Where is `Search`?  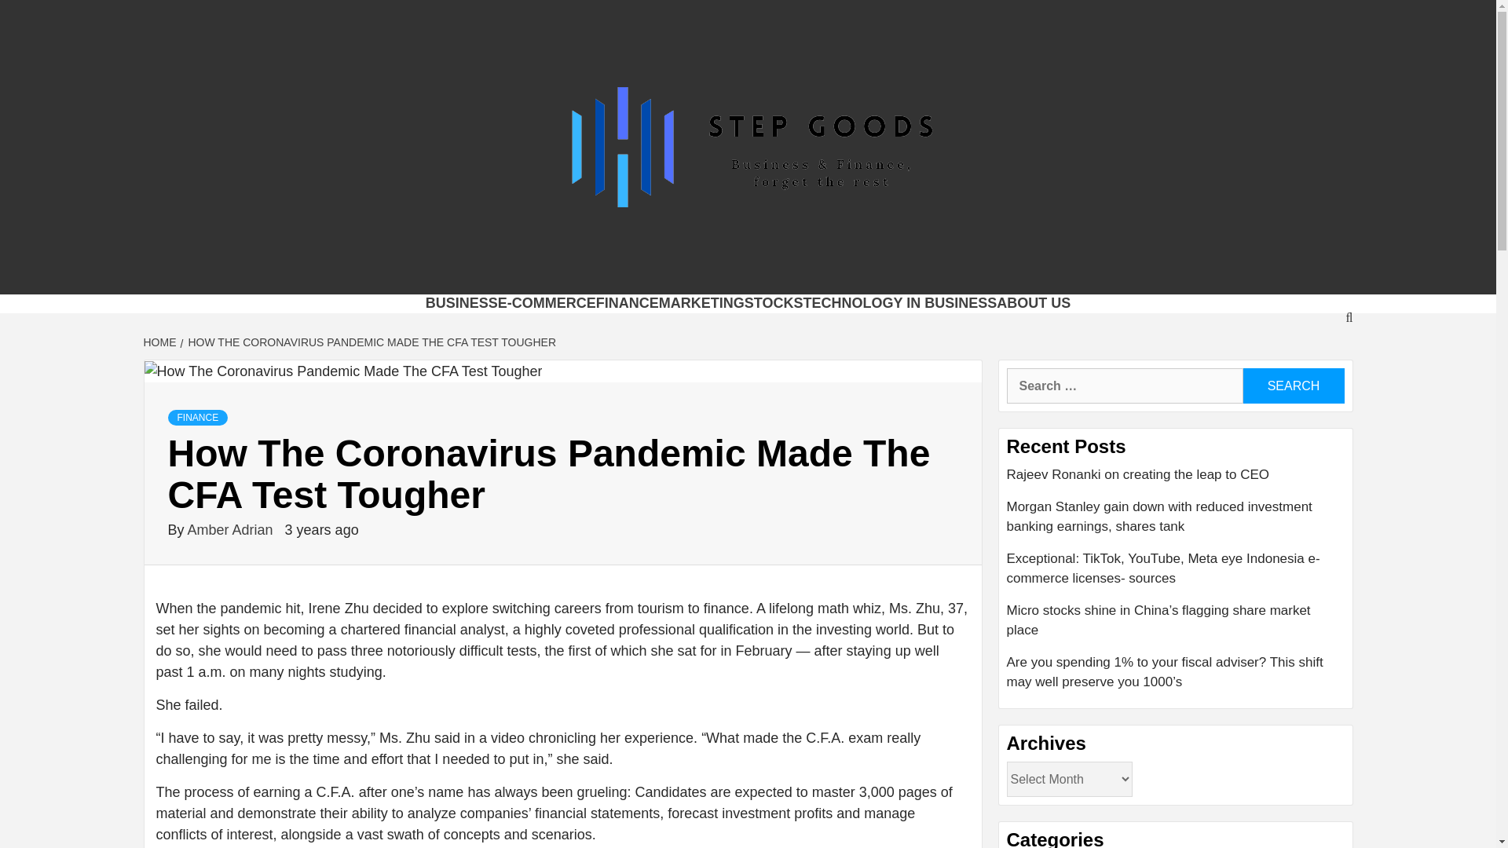 Search is located at coordinates (1293, 386).